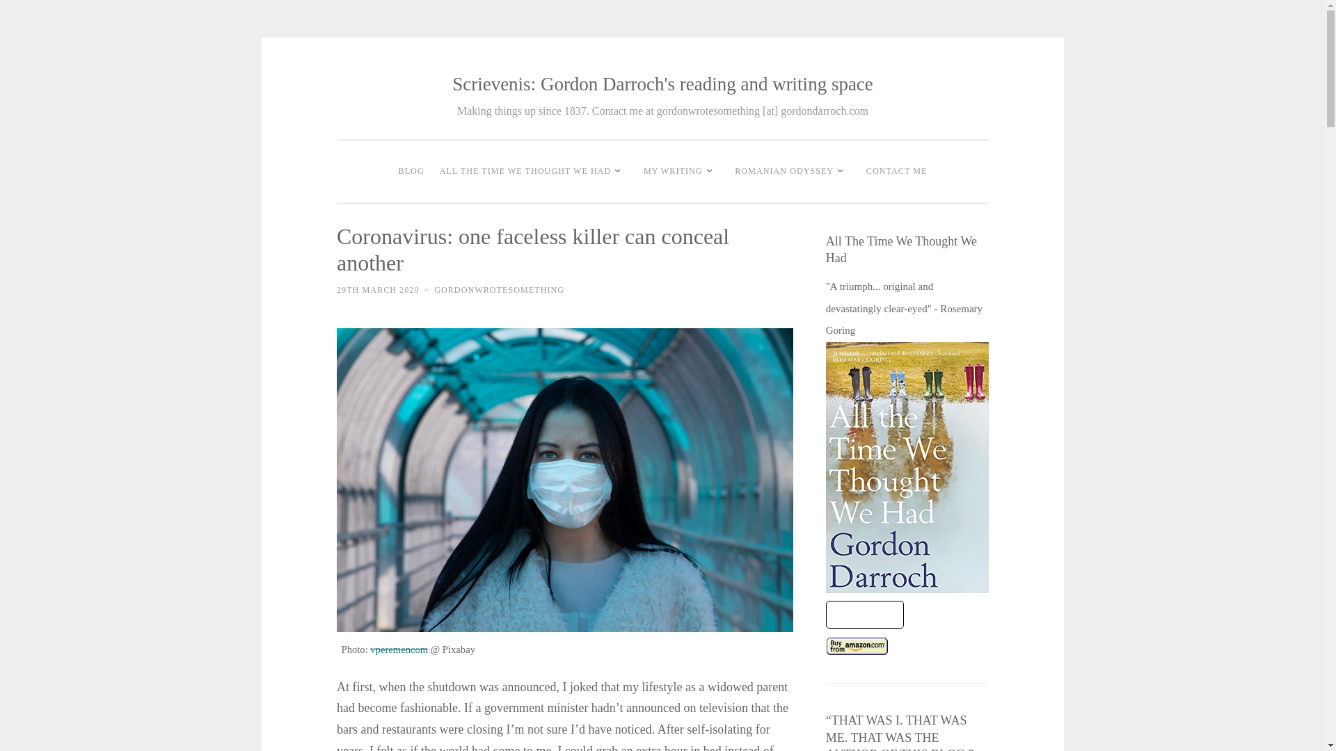  Describe the element at coordinates (662, 83) in the screenshot. I see `Scrievenis: Gordon Darroch's reading and writing space` at that location.